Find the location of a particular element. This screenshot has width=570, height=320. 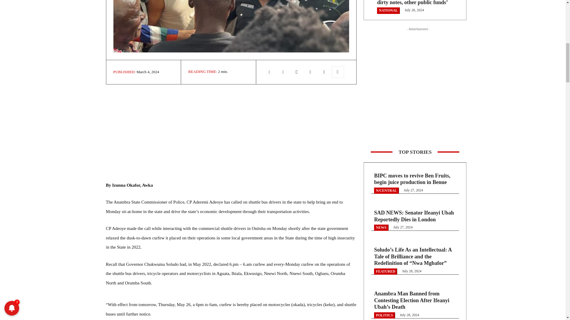

IMG-20240304-WA0031 is located at coordinates (231, 26).